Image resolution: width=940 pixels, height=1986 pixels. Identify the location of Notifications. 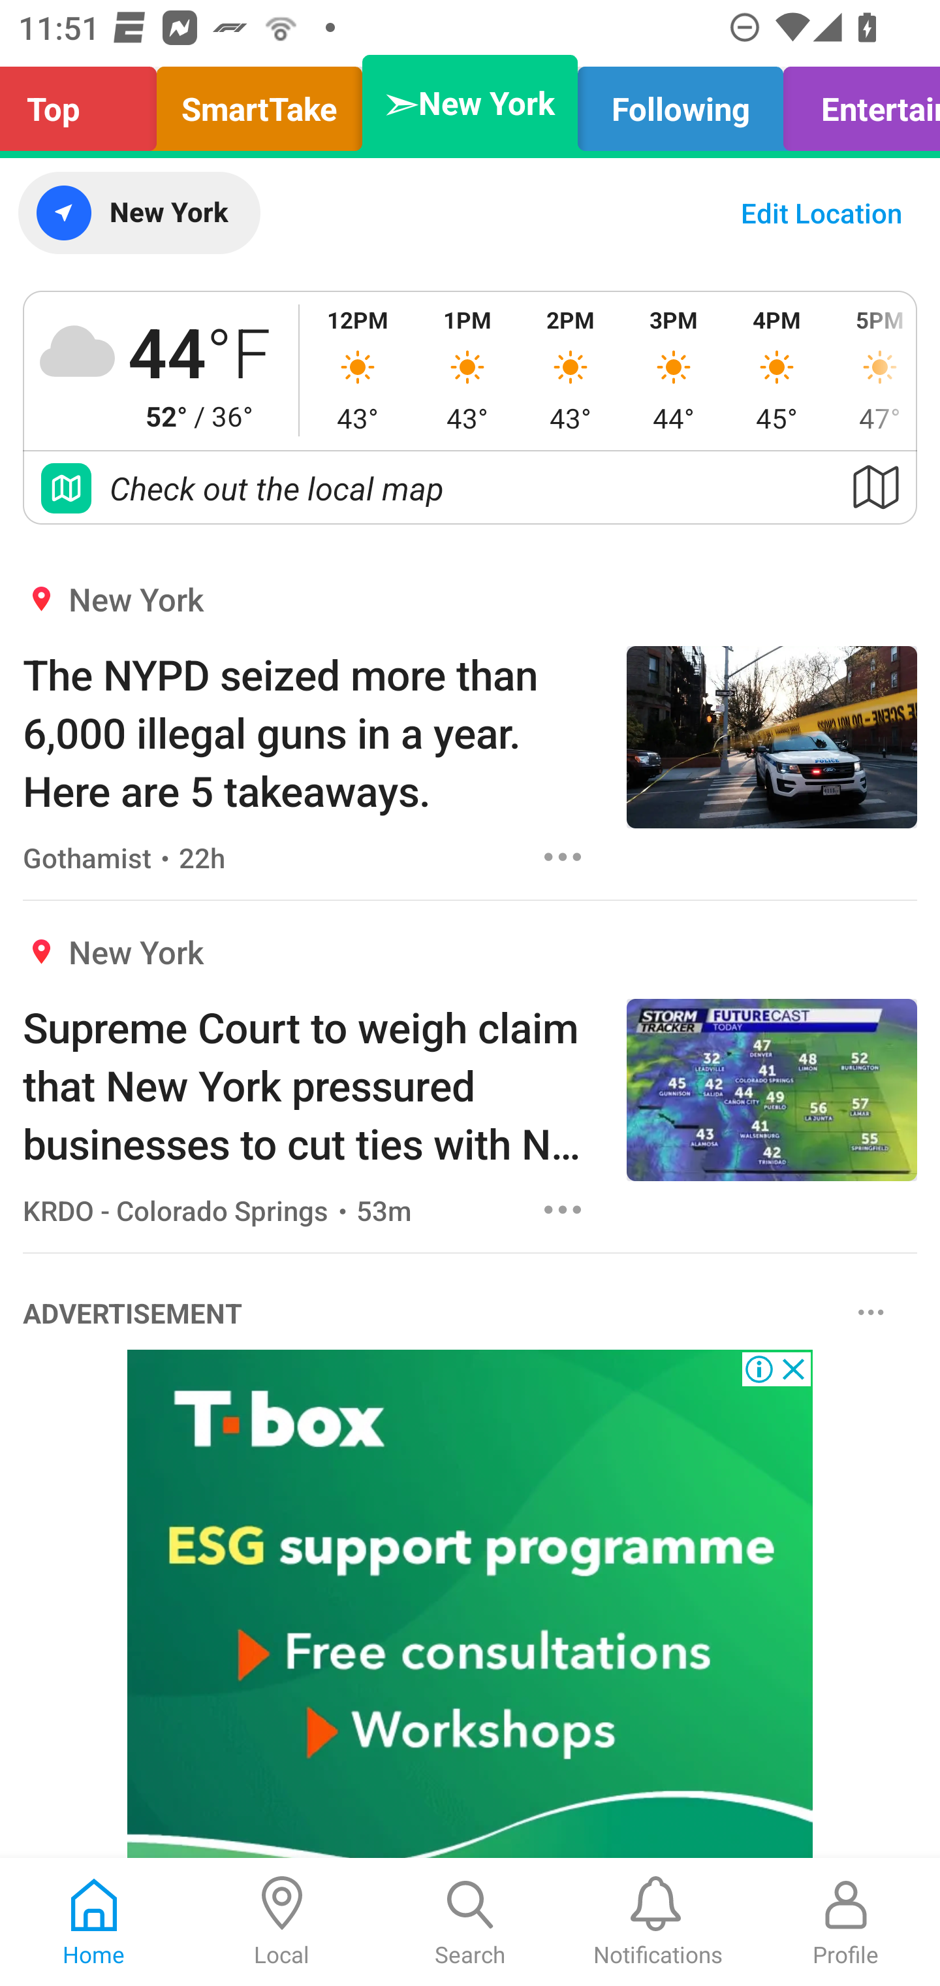
(658, 1922).